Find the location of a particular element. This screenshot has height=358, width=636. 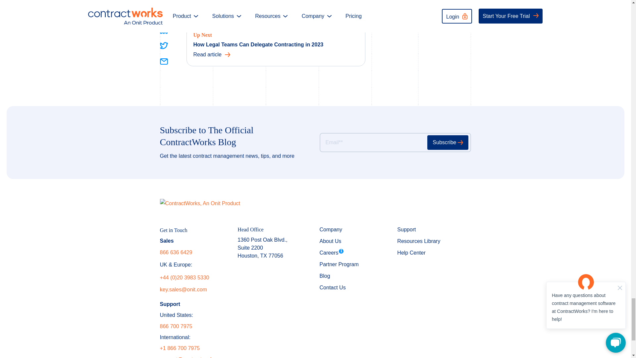

Subscribe is located at coordinates (448, 143).